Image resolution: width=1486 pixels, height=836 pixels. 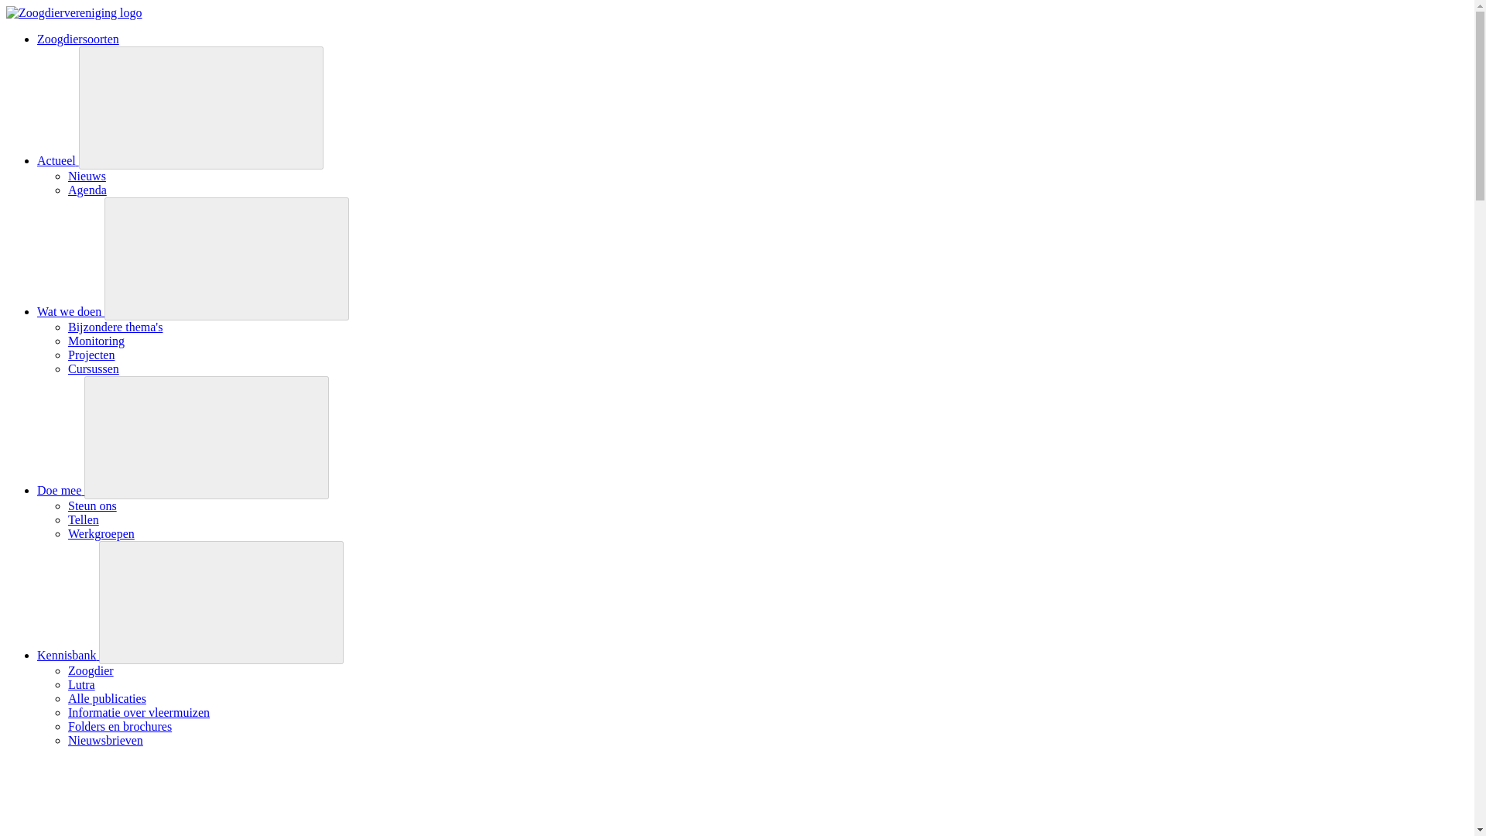 What do you see at coordinates (139, 712) in the screenshot?
I see `Informatie over vleermuizen` at bounding box center [139, 712].